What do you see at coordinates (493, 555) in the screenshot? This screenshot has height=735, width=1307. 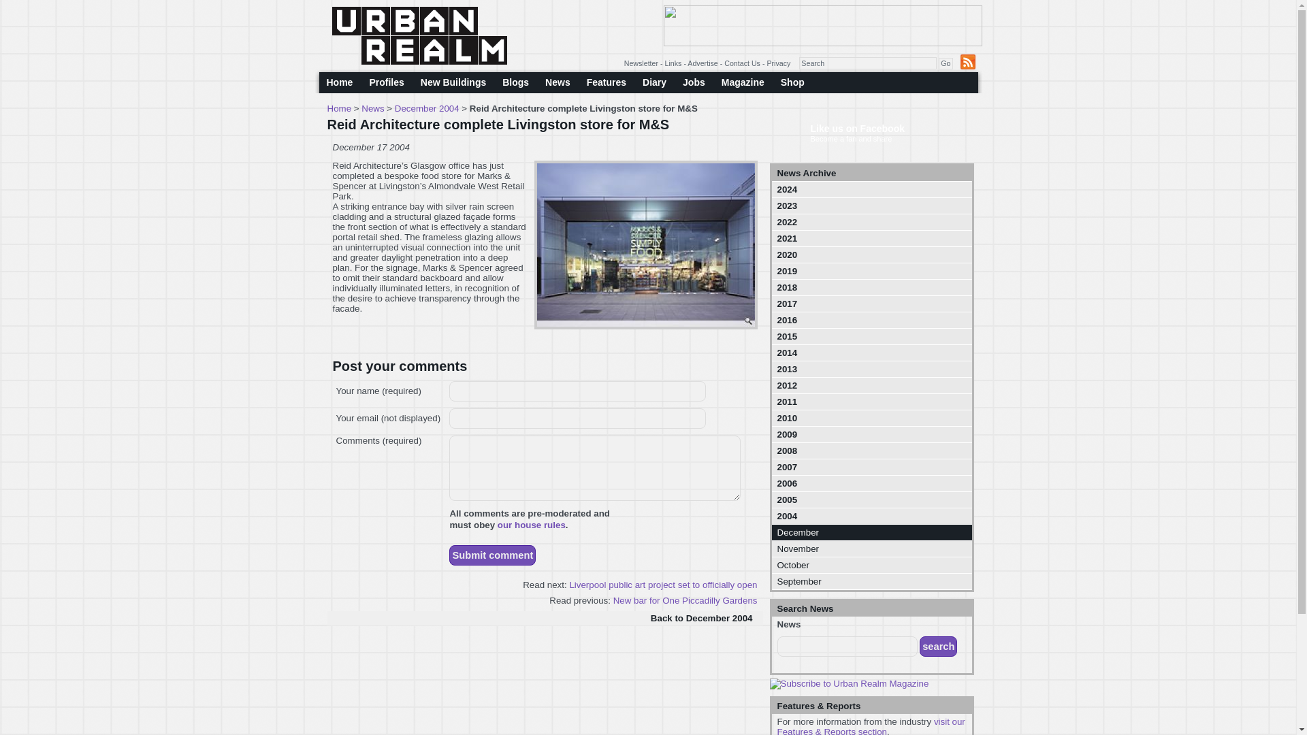 I see `Submit comment` at bounding box center [493, 555].